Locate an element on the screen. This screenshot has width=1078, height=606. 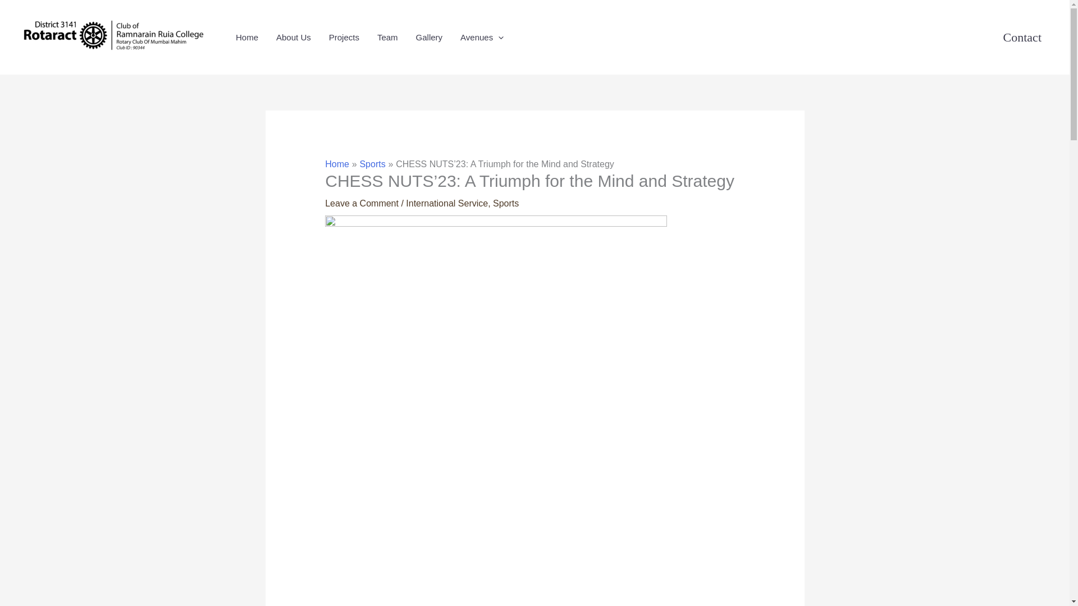
Home is located at coordinates (247, 37).